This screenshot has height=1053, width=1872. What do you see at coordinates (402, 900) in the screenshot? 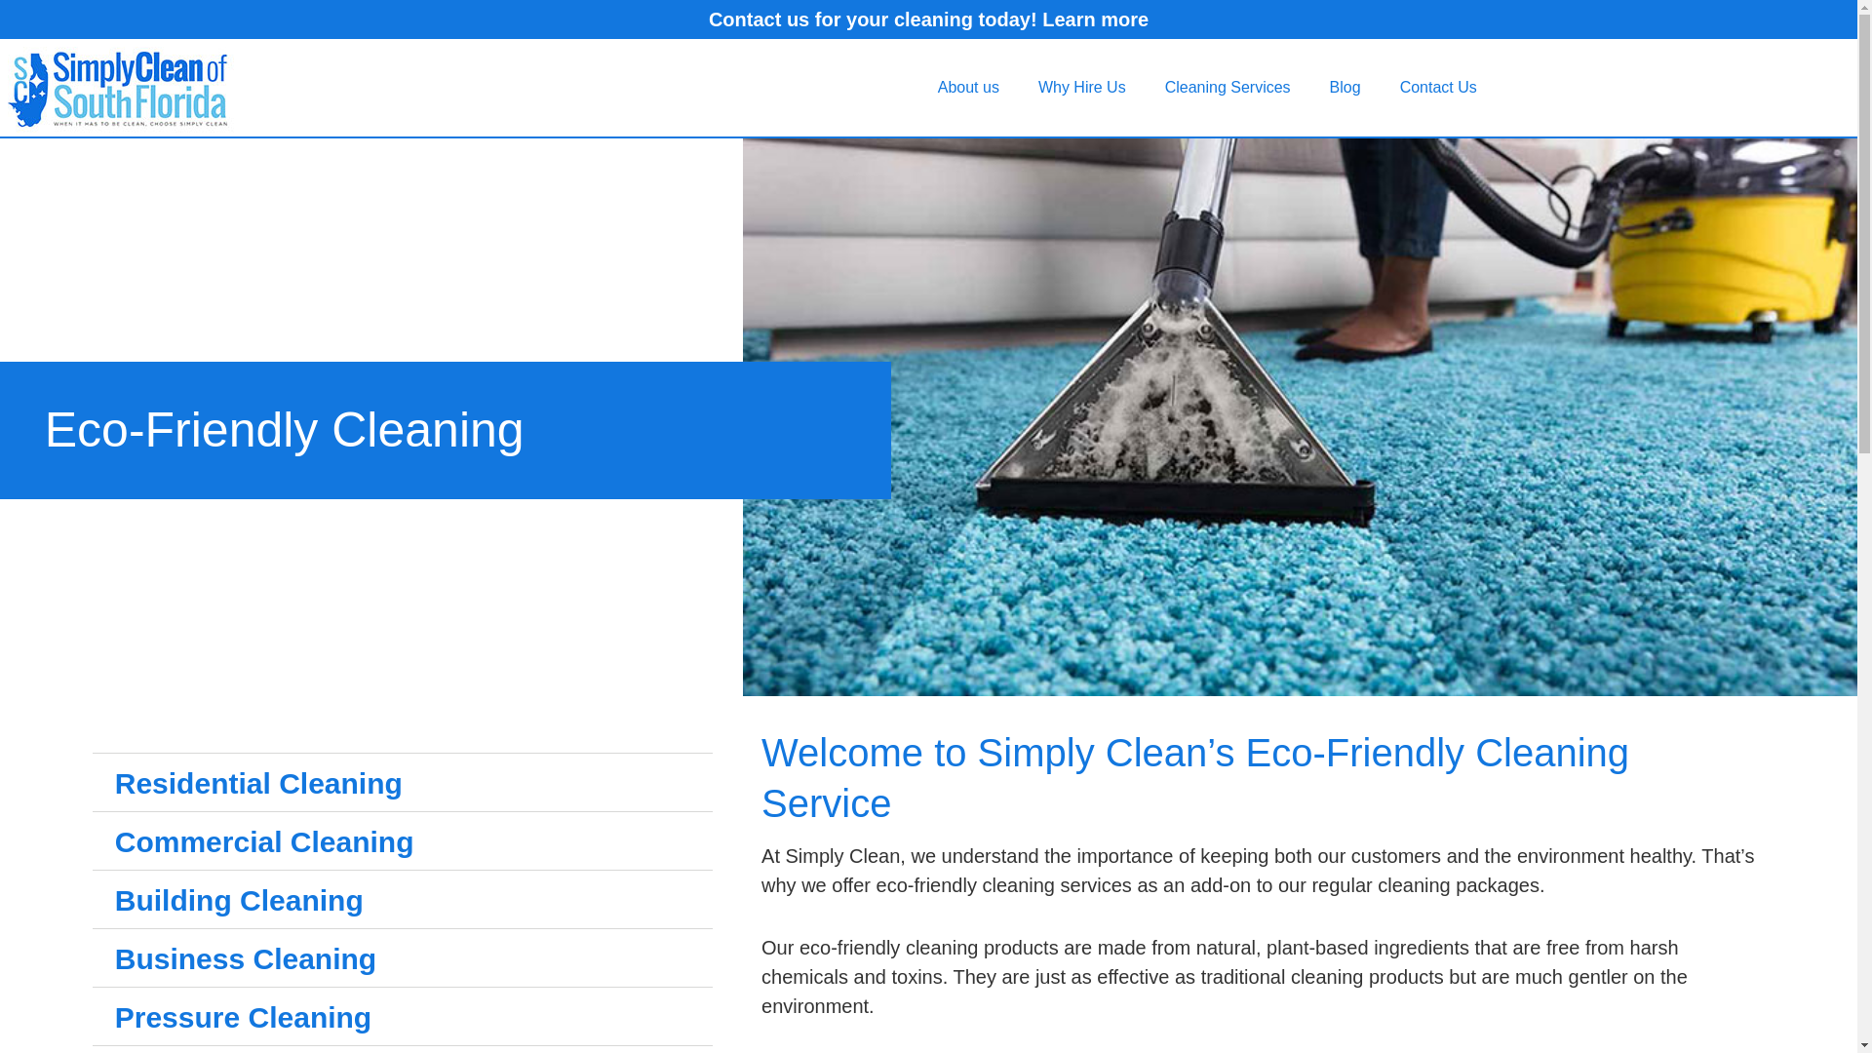
I see `Building Cleaning` at bounding box center [402, 900].